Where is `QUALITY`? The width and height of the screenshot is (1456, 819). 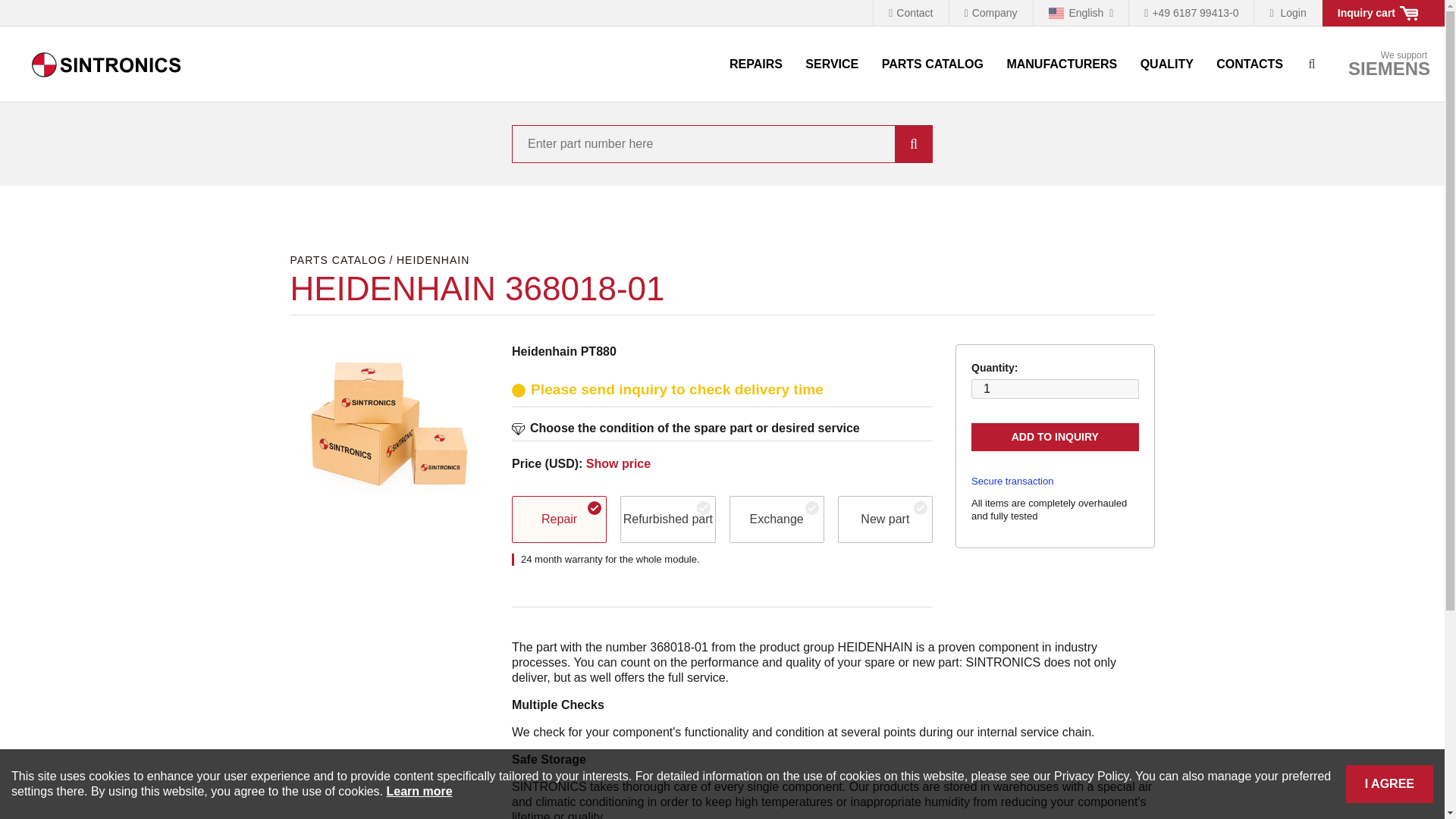
QUALITY is located at coordinates (1167, 64).